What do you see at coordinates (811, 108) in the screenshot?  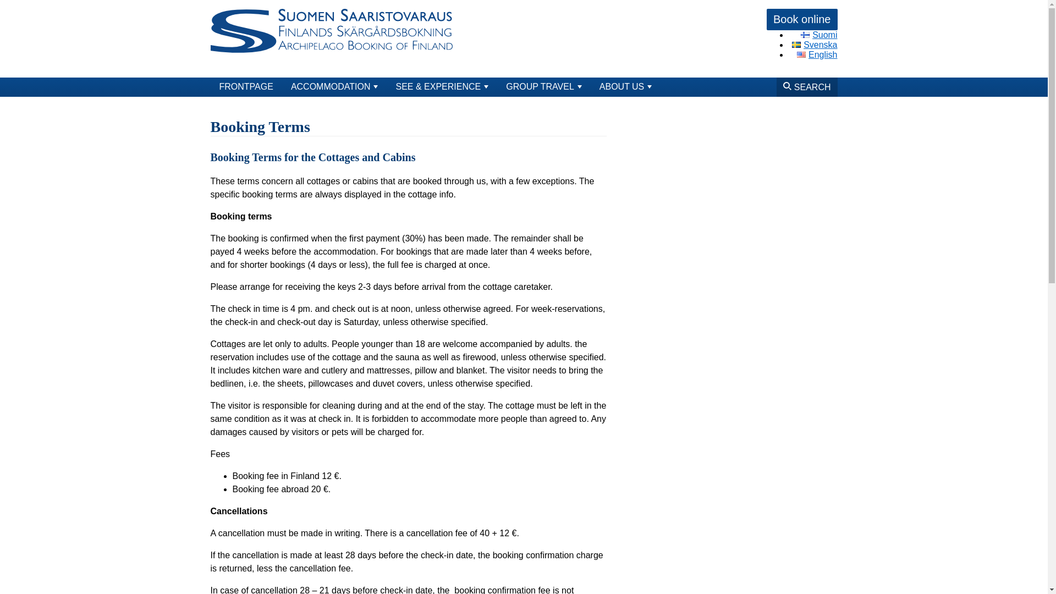 I see `Search` at bounding box center [811, 108].